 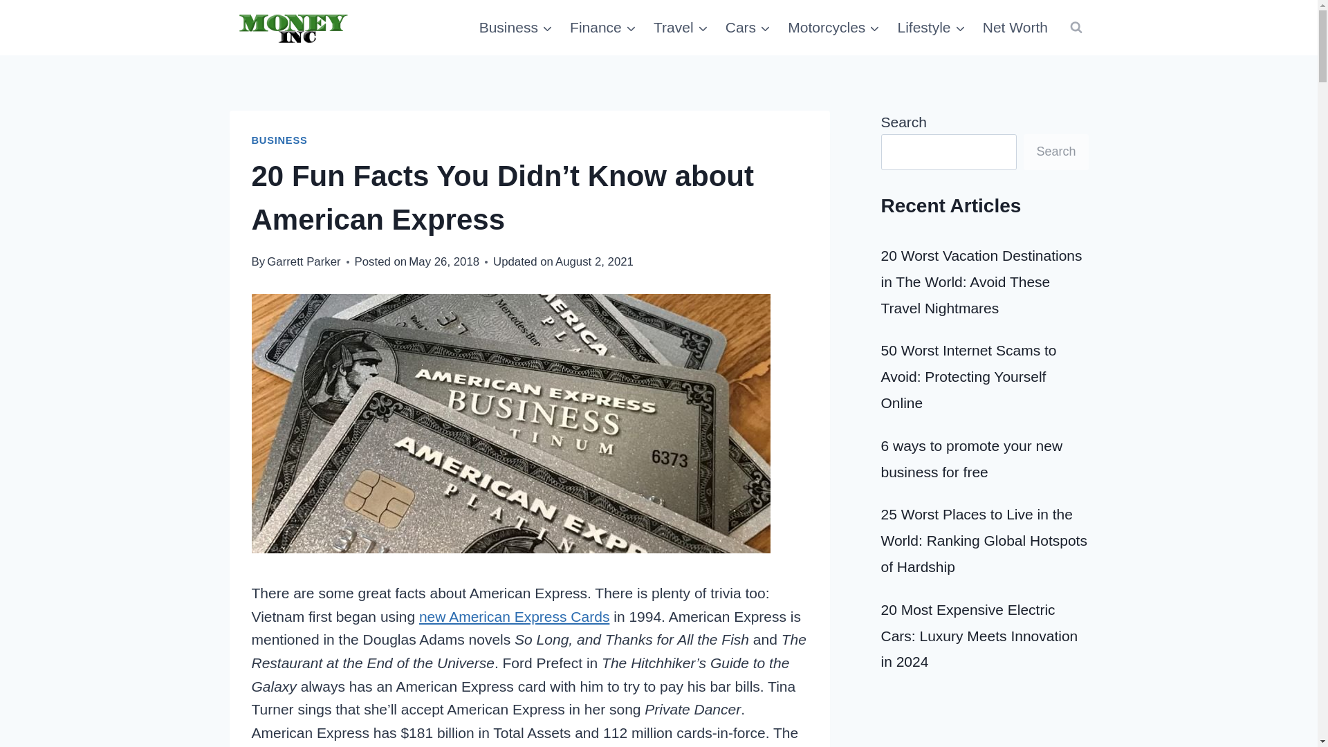 I want to click on Travel, so click(x=681, y=28).